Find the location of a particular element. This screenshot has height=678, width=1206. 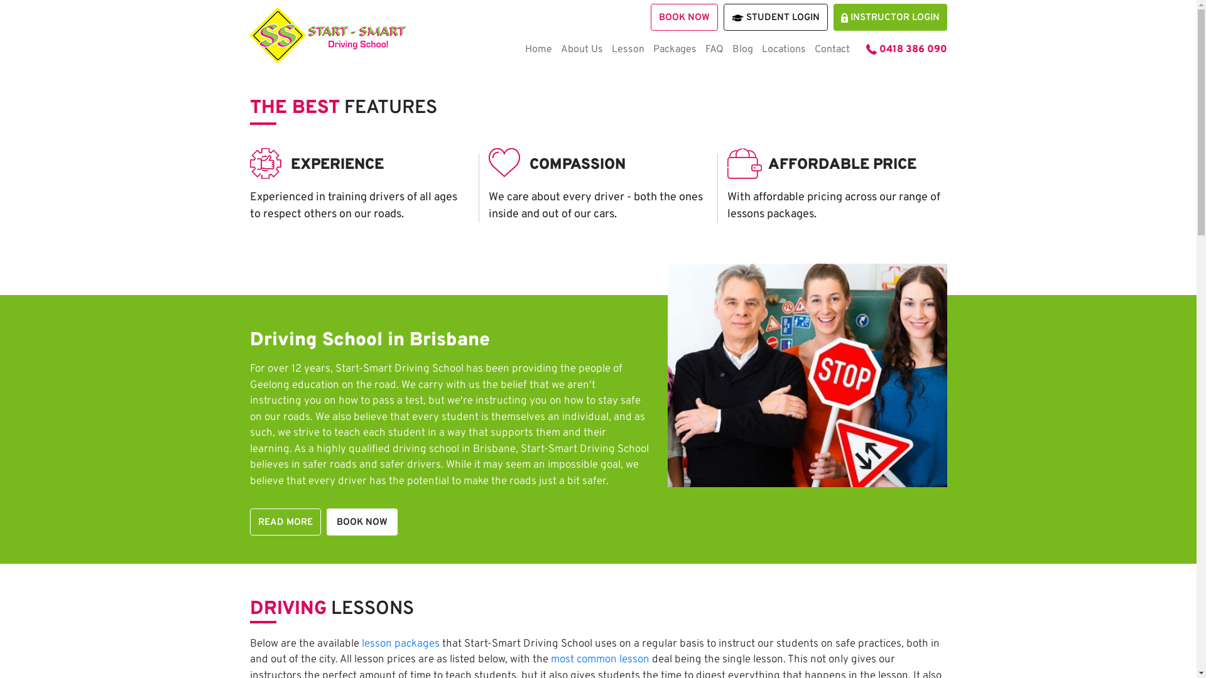

READ MORE is located at coordinates (285, 522).